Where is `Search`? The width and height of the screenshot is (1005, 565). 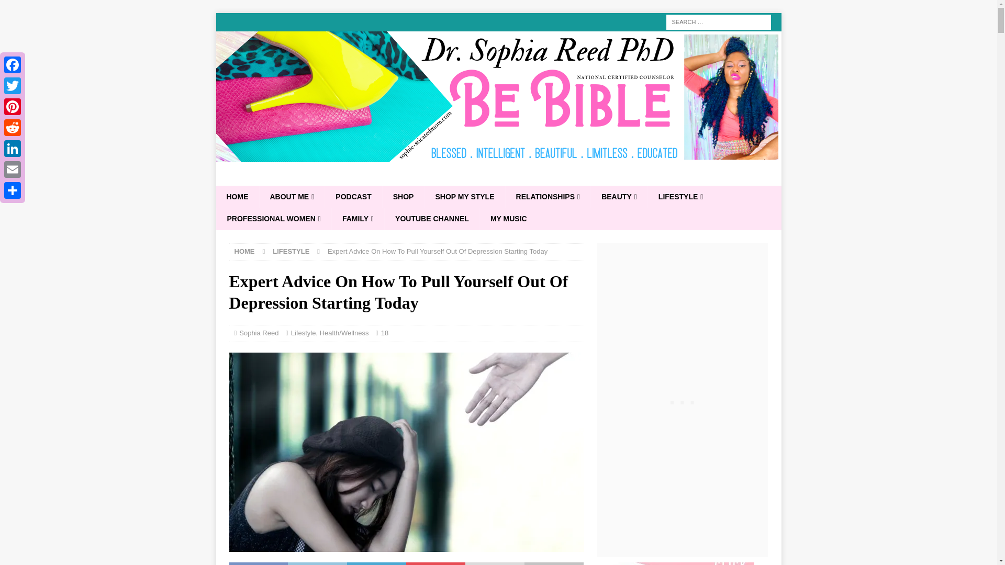 Search is located at coordinates (39, 8).